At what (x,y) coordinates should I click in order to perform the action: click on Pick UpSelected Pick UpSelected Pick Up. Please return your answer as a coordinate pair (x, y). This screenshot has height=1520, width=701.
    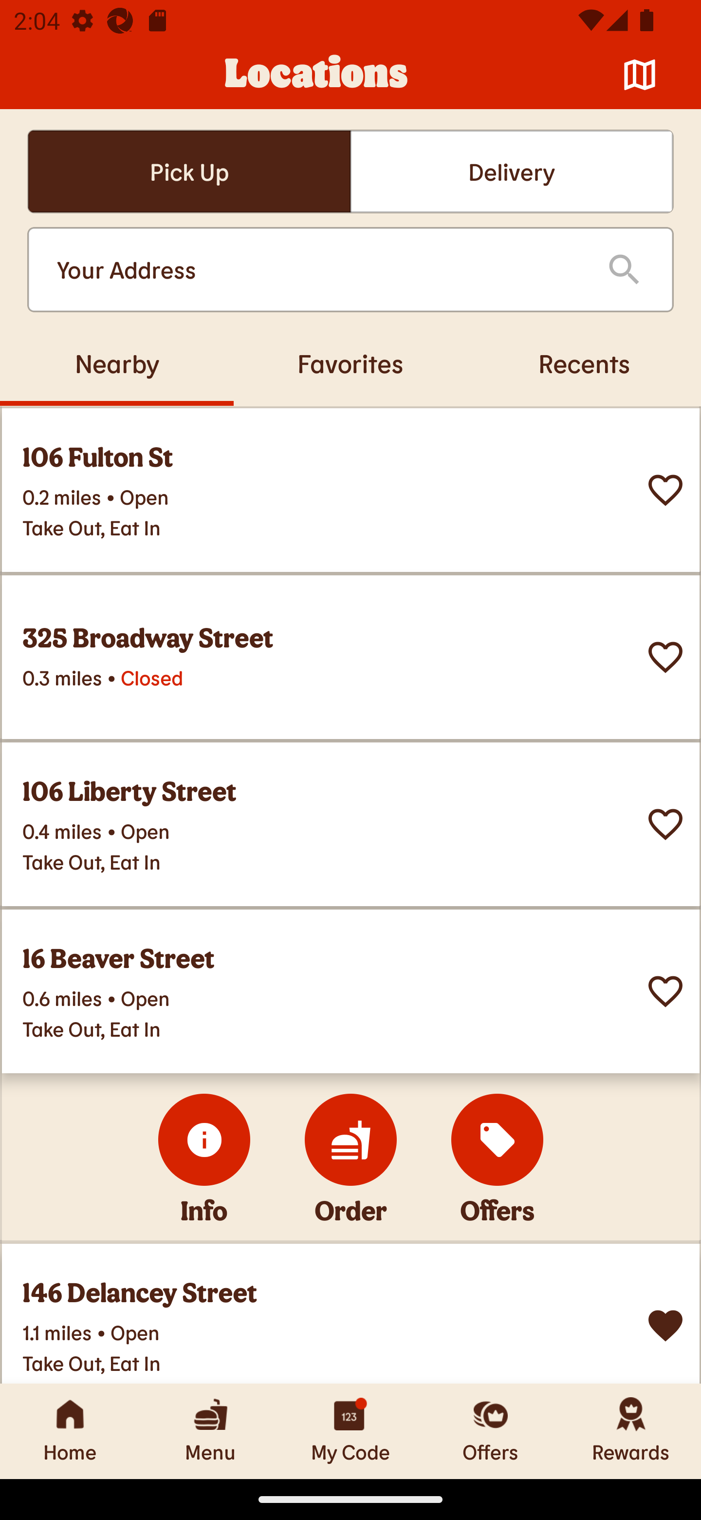
    Looking at the image, I should click on (189, 171).